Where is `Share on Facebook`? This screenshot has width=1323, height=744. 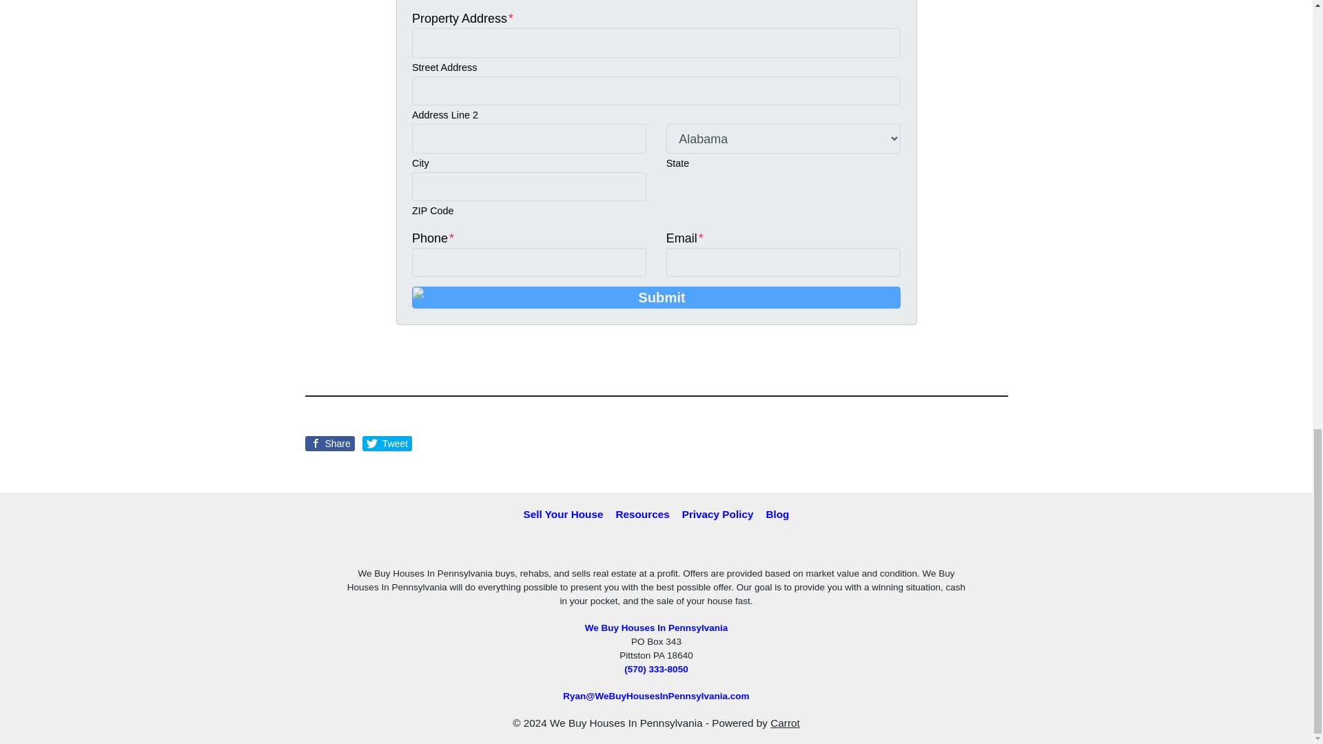
Share on Facebook is located at coordinates (329, 443).